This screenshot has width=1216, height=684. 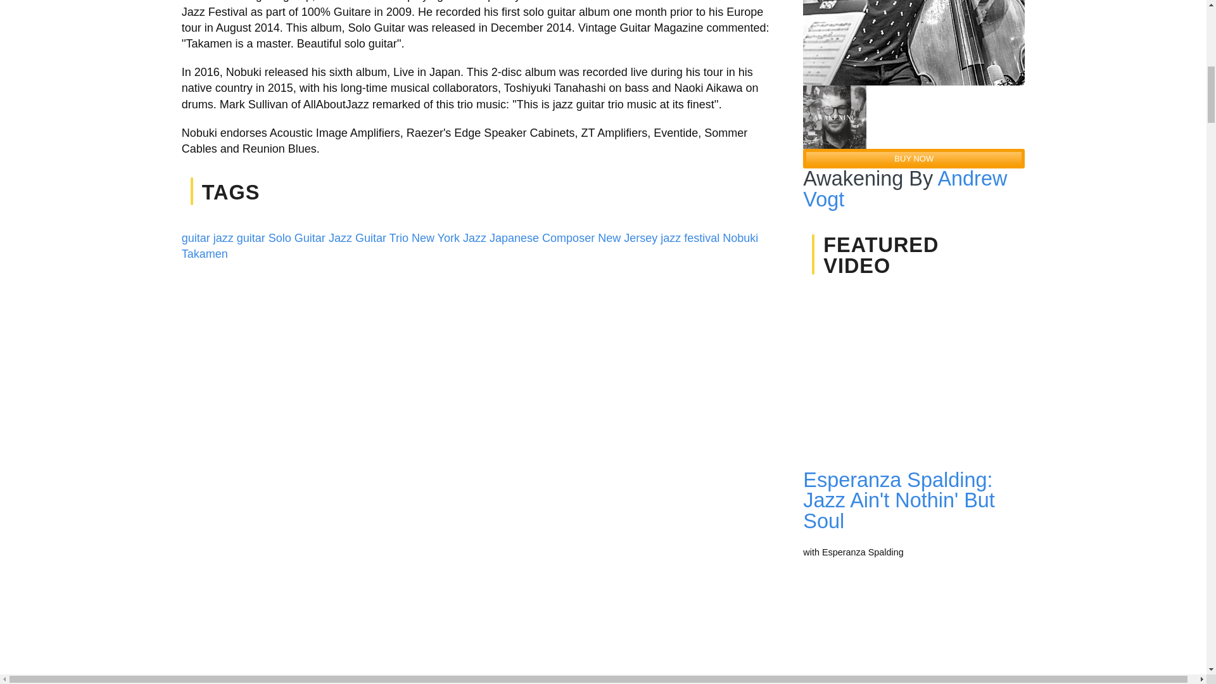 What do you see at coordinates (239, 238) in the screenshot?
I see `jazz guitar` at bounding box center [239, 238].